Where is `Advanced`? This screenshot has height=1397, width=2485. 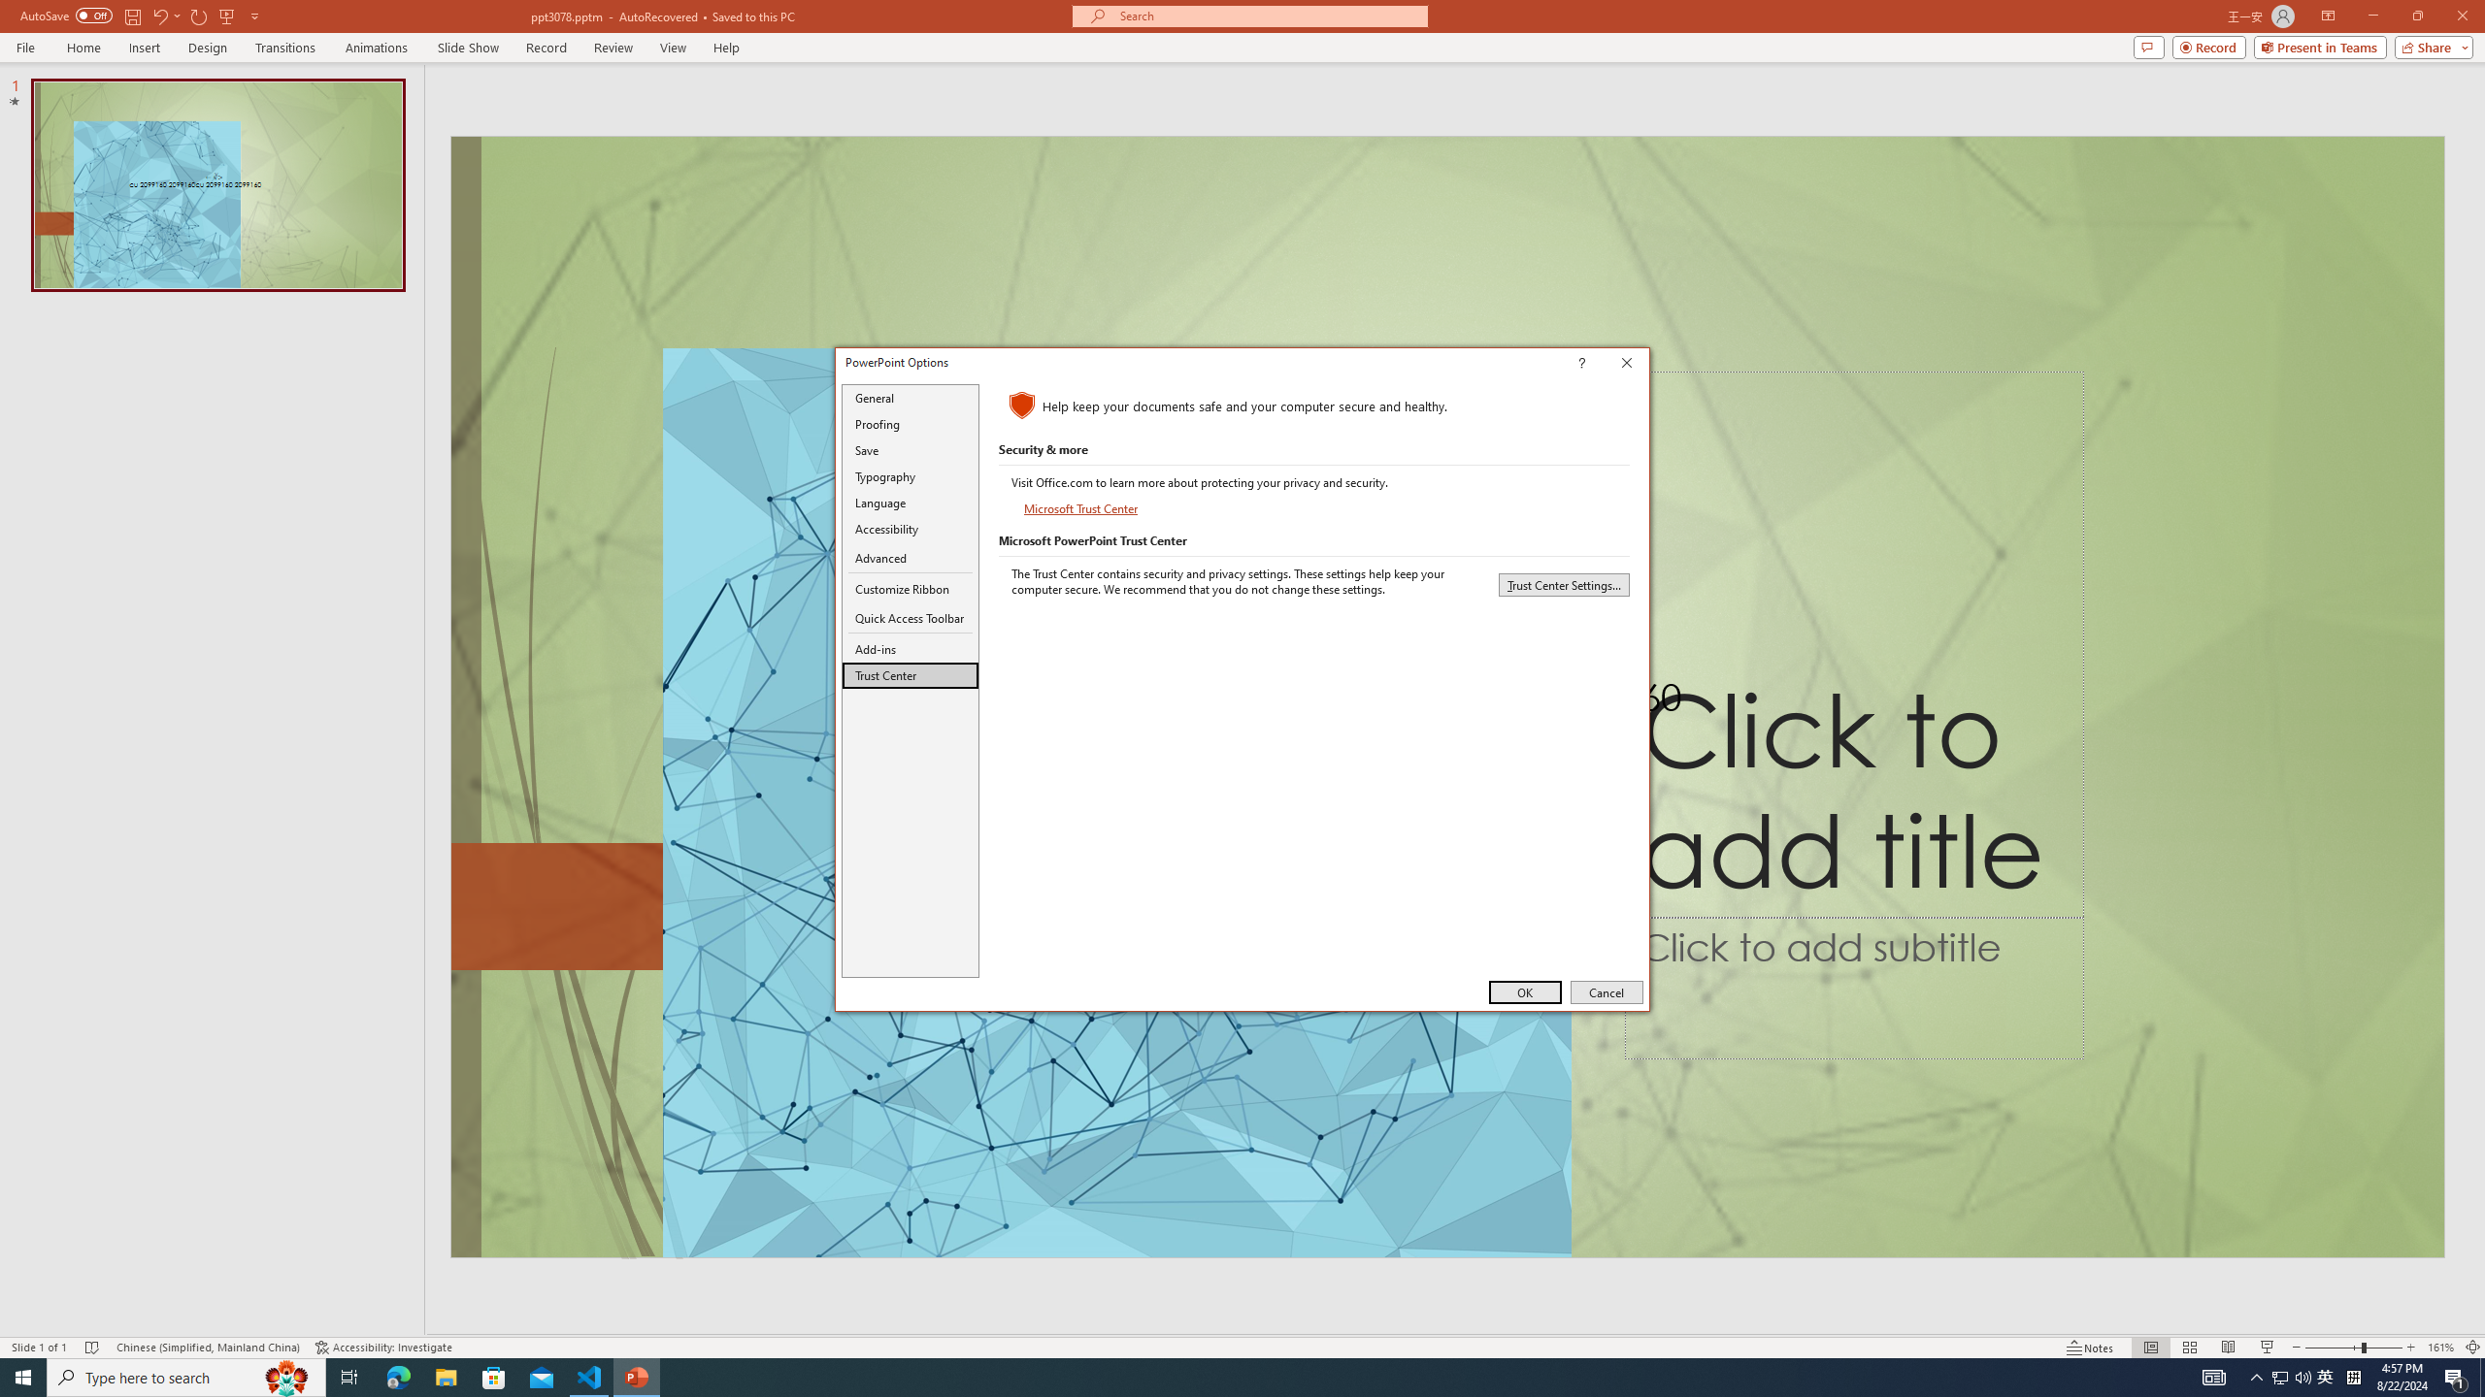
Advanced is located at coordinates (911, 559).